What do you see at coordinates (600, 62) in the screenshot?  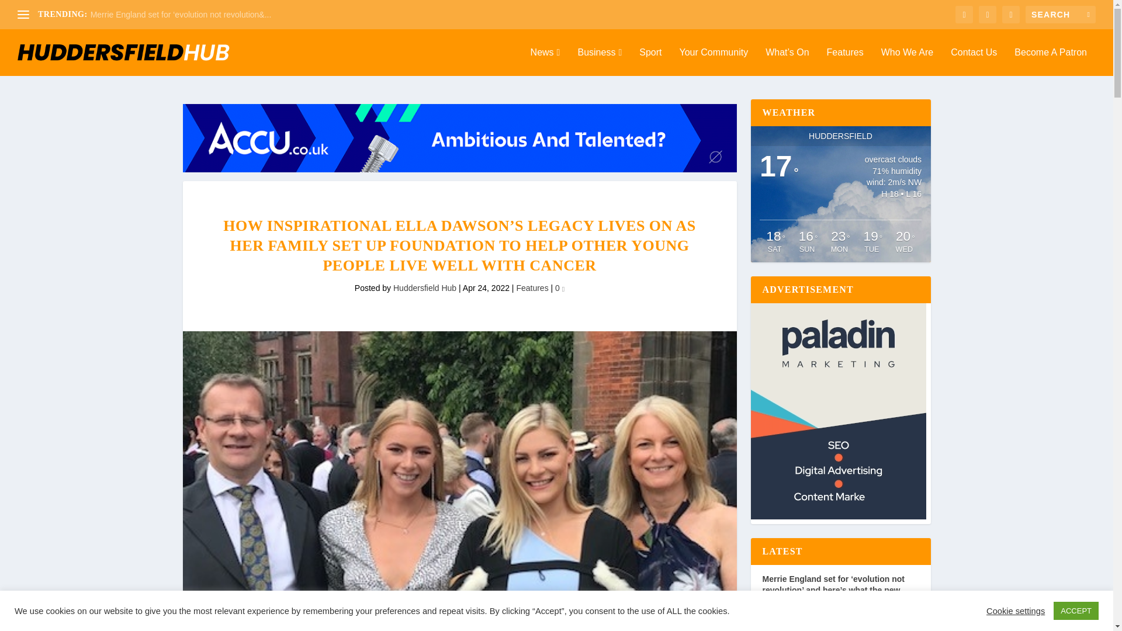 I see `Business` at bounding box center [600, 62].